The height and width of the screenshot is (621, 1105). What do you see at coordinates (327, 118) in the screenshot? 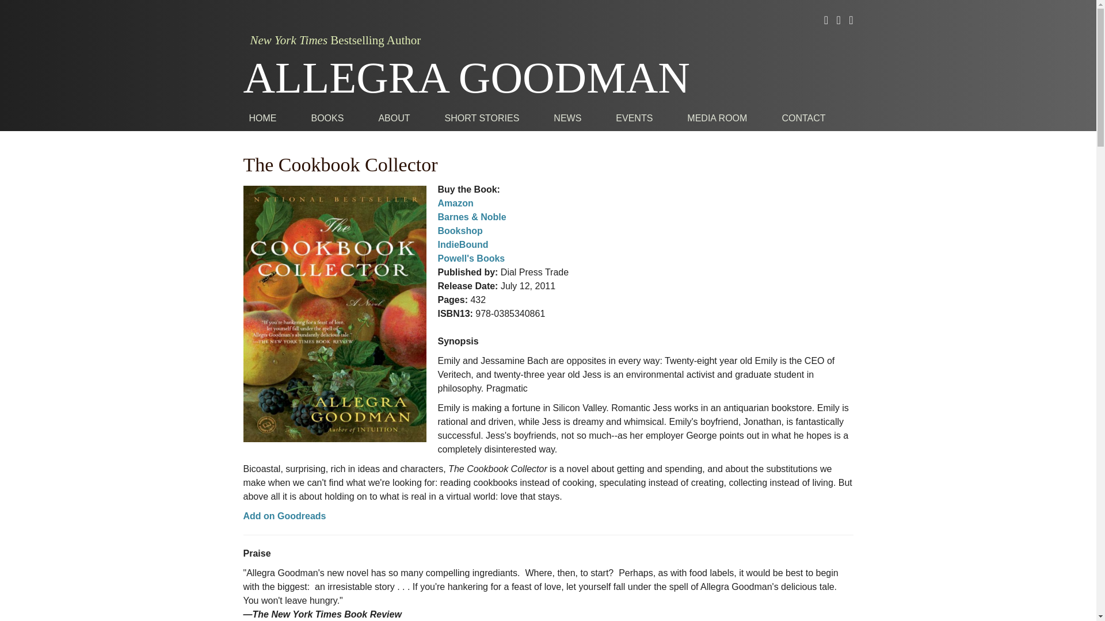
I see `BOOKS` at bounding box center [327, 118].